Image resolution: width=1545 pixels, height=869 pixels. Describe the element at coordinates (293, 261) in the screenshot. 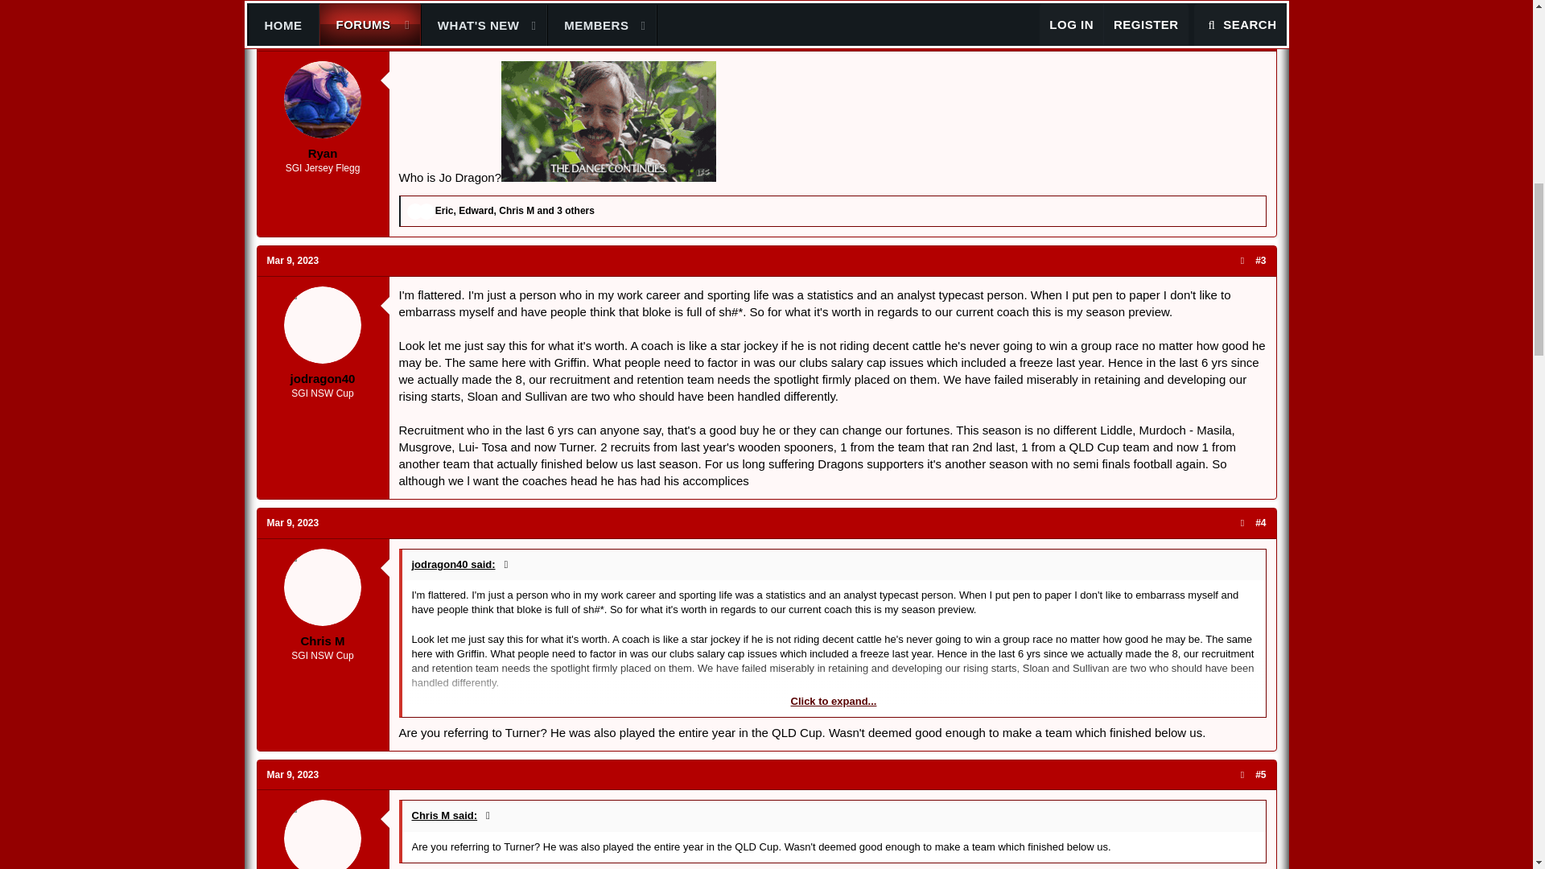

I see `Mar 9, 2023 at 10:15 AM` at that location.